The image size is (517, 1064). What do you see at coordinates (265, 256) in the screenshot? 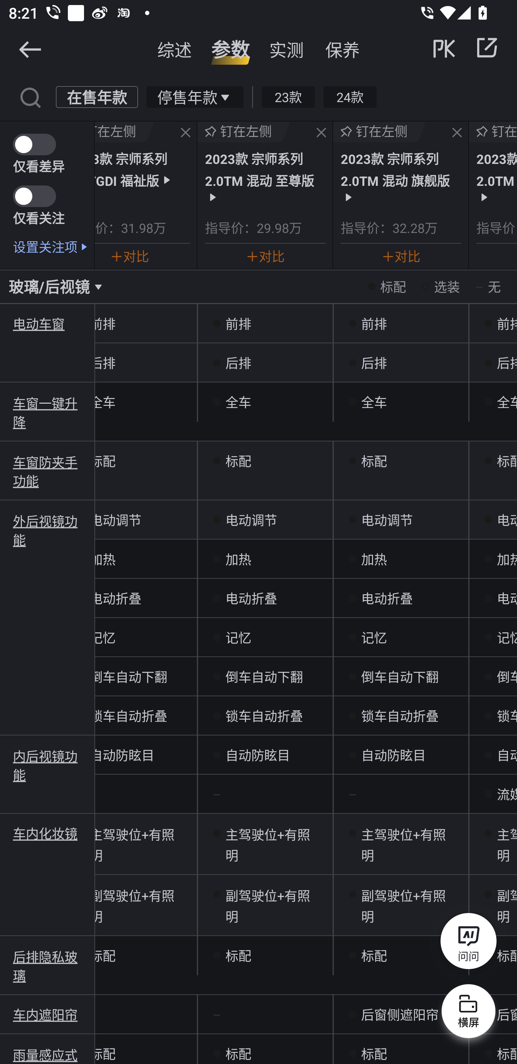
I see `对比` at bounding box center [265, 256].